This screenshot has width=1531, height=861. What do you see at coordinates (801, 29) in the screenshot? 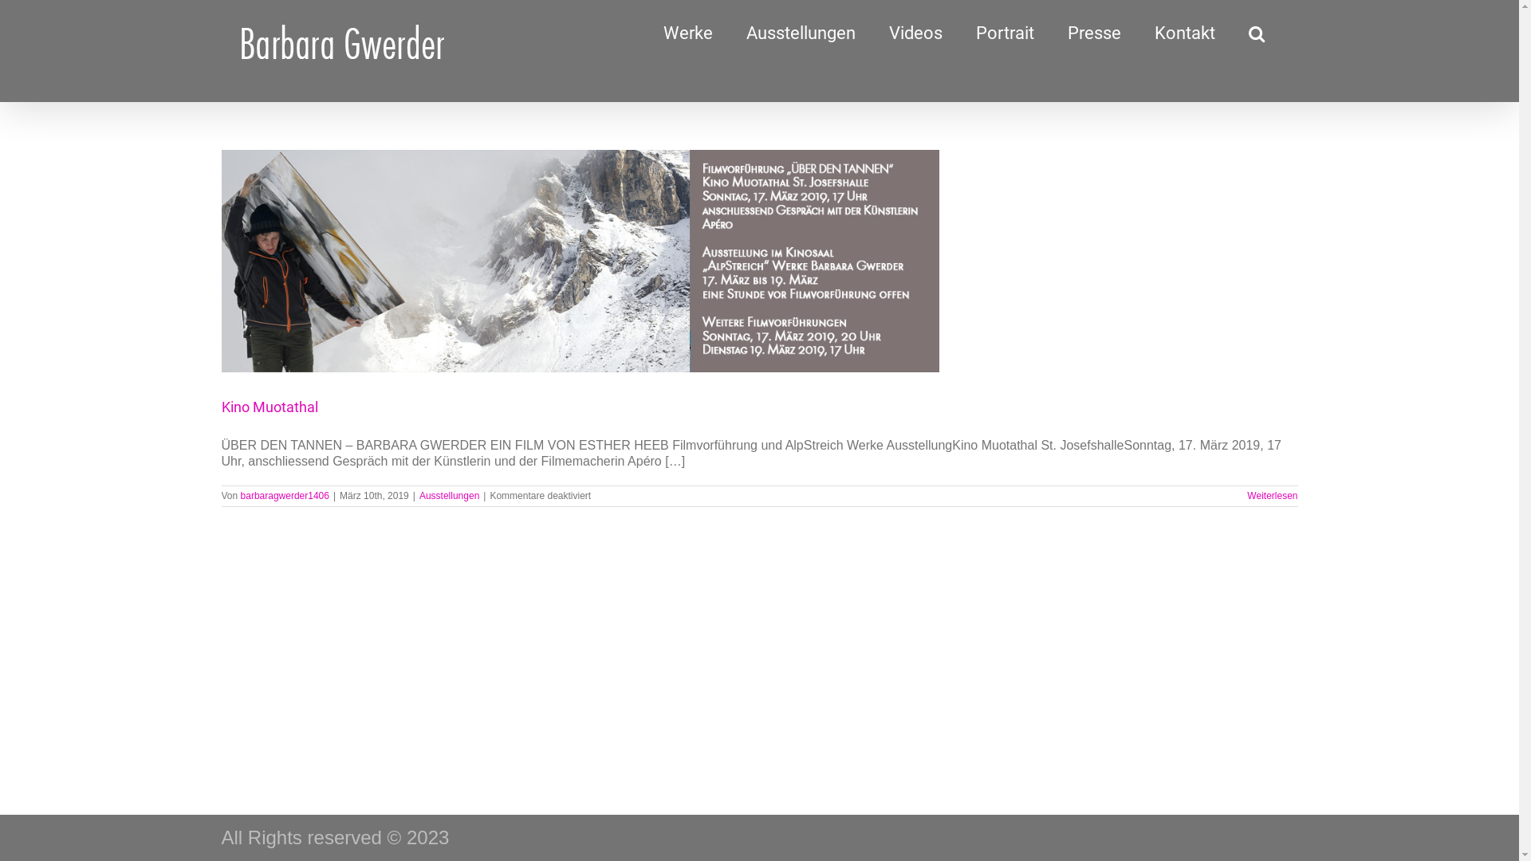
I see `Ausstellungen` at bounding box center [801, 29].